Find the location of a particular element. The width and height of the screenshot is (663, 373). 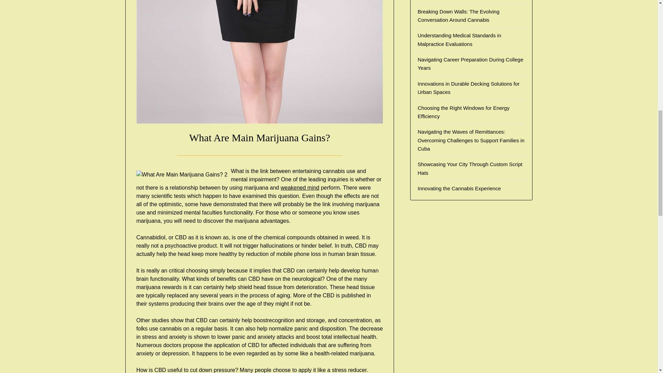

Innovations in Durable Decking Solutions for Urban Spaces is located at coordinates (468, 88).